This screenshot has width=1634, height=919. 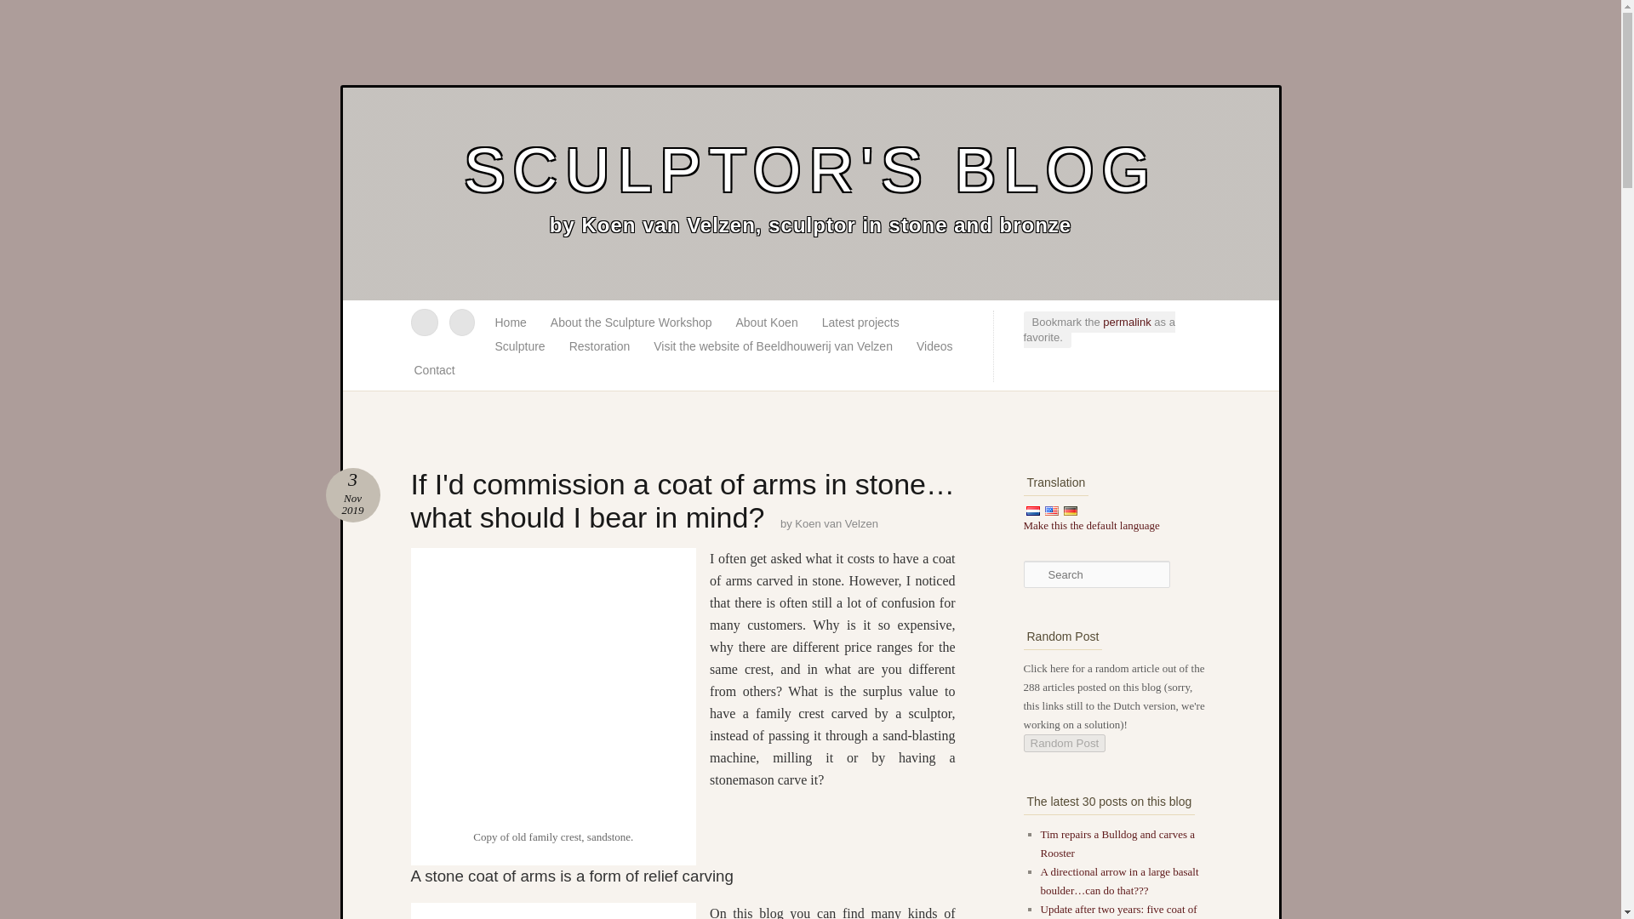 What do you see at coordinates (599, 346) in the screenshot?
I see `Restoration` at bounding box center [599, 346].